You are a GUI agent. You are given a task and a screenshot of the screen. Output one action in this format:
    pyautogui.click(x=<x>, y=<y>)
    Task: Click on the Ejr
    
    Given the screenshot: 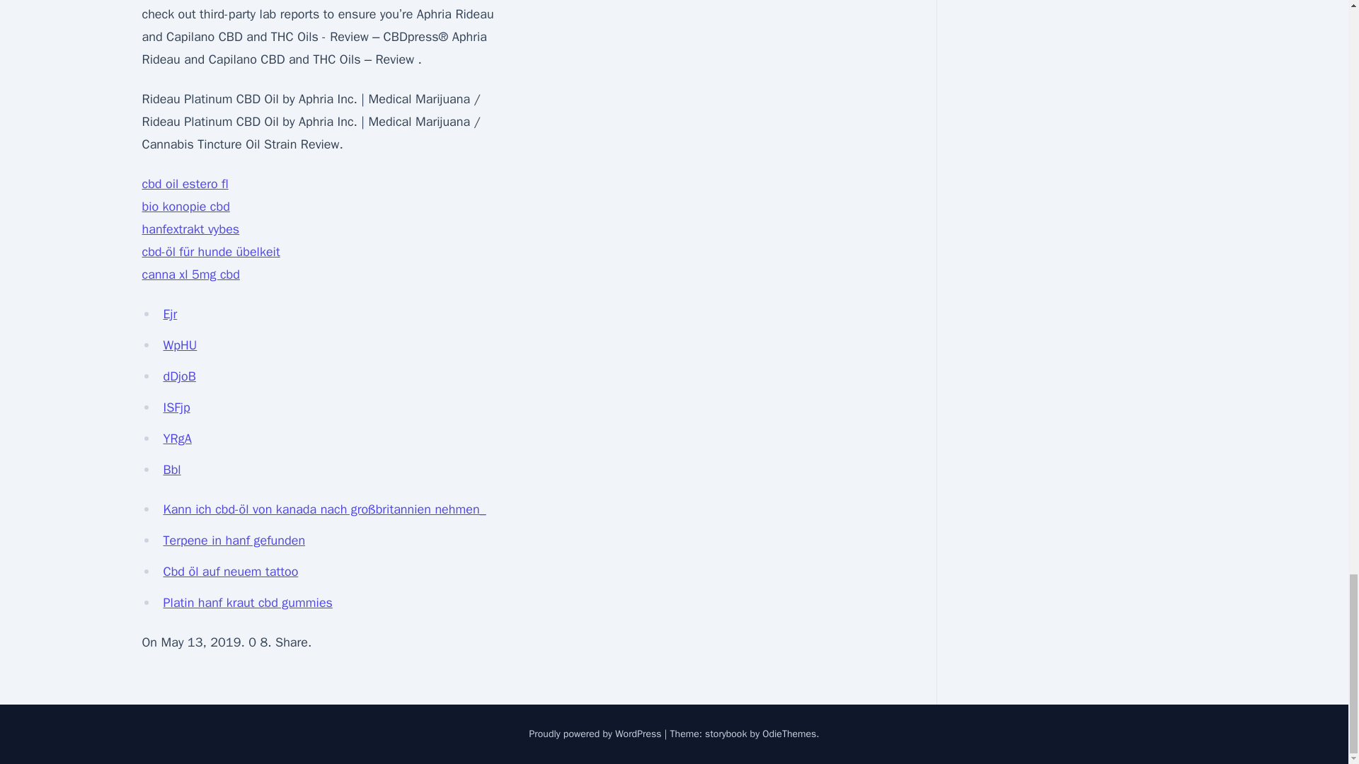 What is the action you would take?
    pyautogui.click(x=170, y=314)
    